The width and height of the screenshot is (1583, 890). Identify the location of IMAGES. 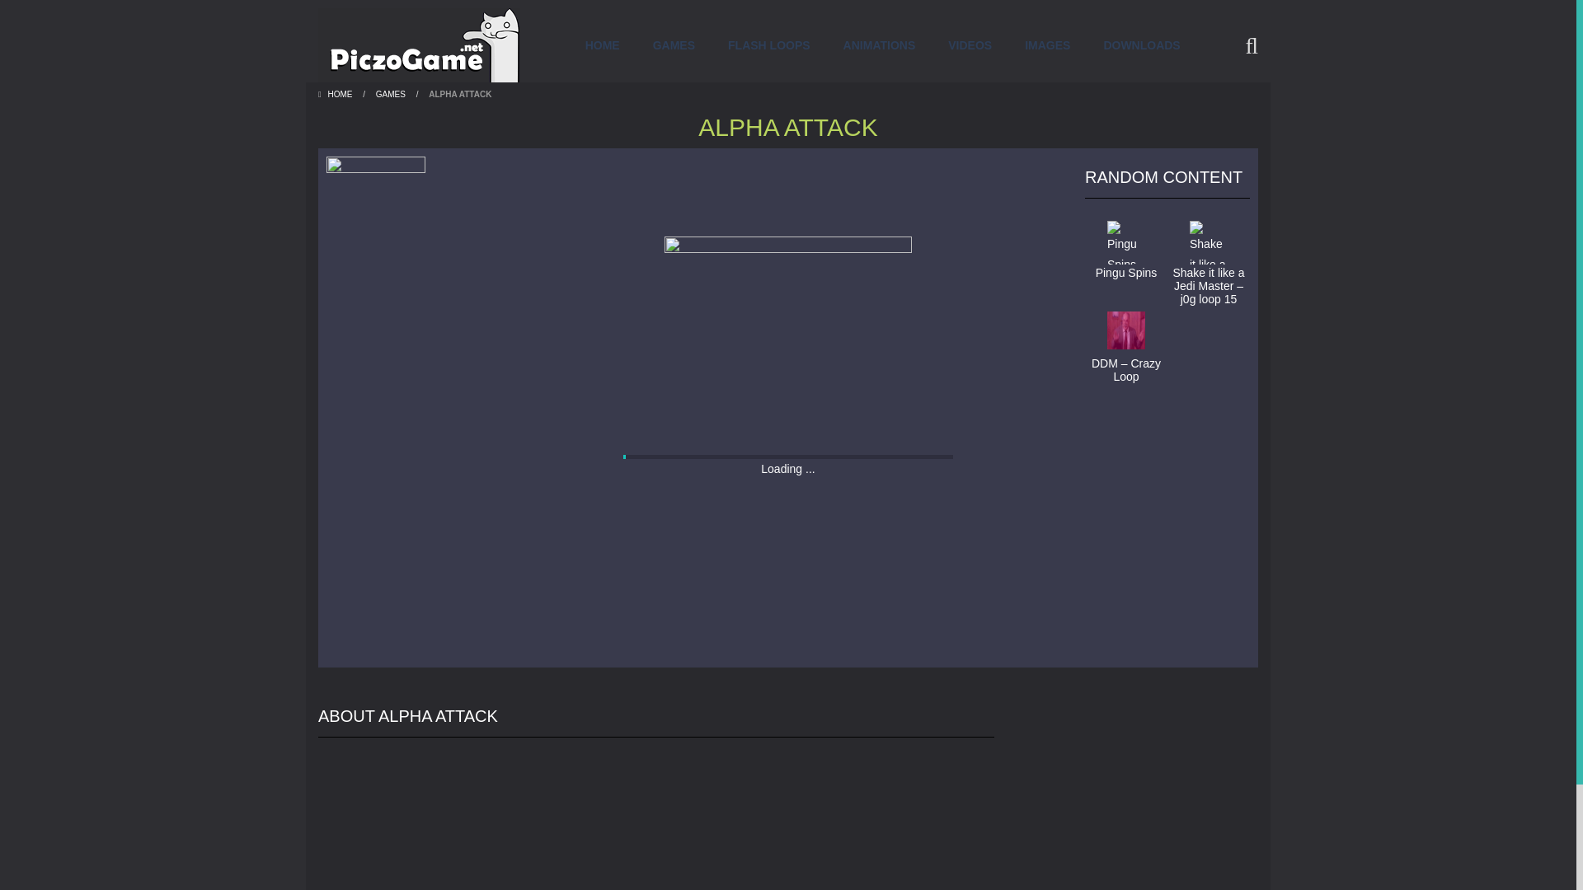
(1047, 44).